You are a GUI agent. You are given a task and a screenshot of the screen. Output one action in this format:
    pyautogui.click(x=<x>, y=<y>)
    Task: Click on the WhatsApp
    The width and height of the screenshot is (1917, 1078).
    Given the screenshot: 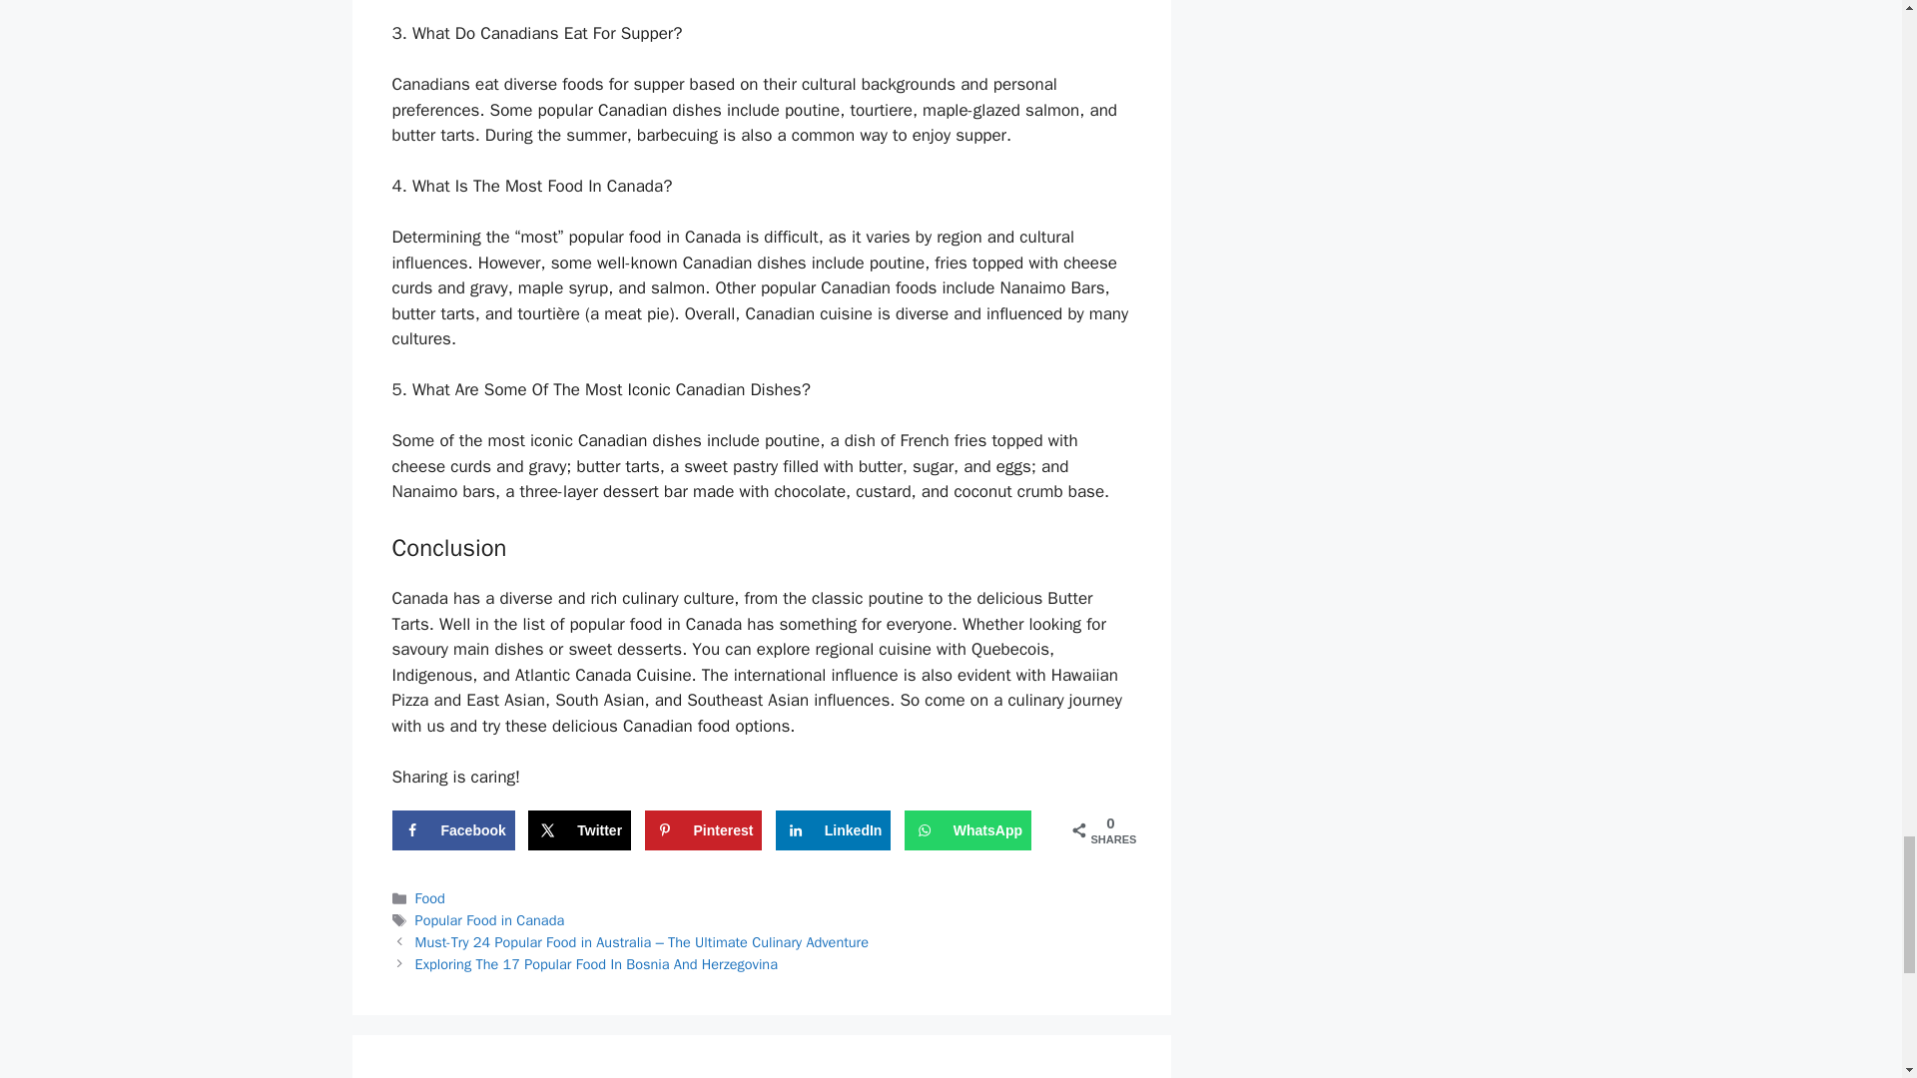 What is the action you would take?
    pyautogui.click(x=967, y=830)
    